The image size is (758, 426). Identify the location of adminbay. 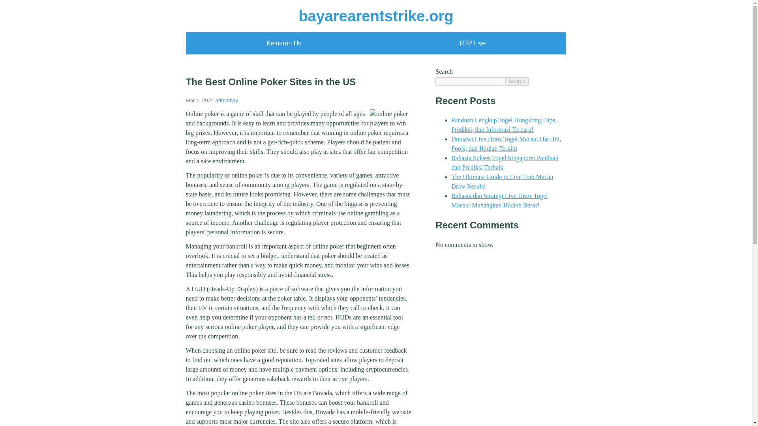
(227, 100).